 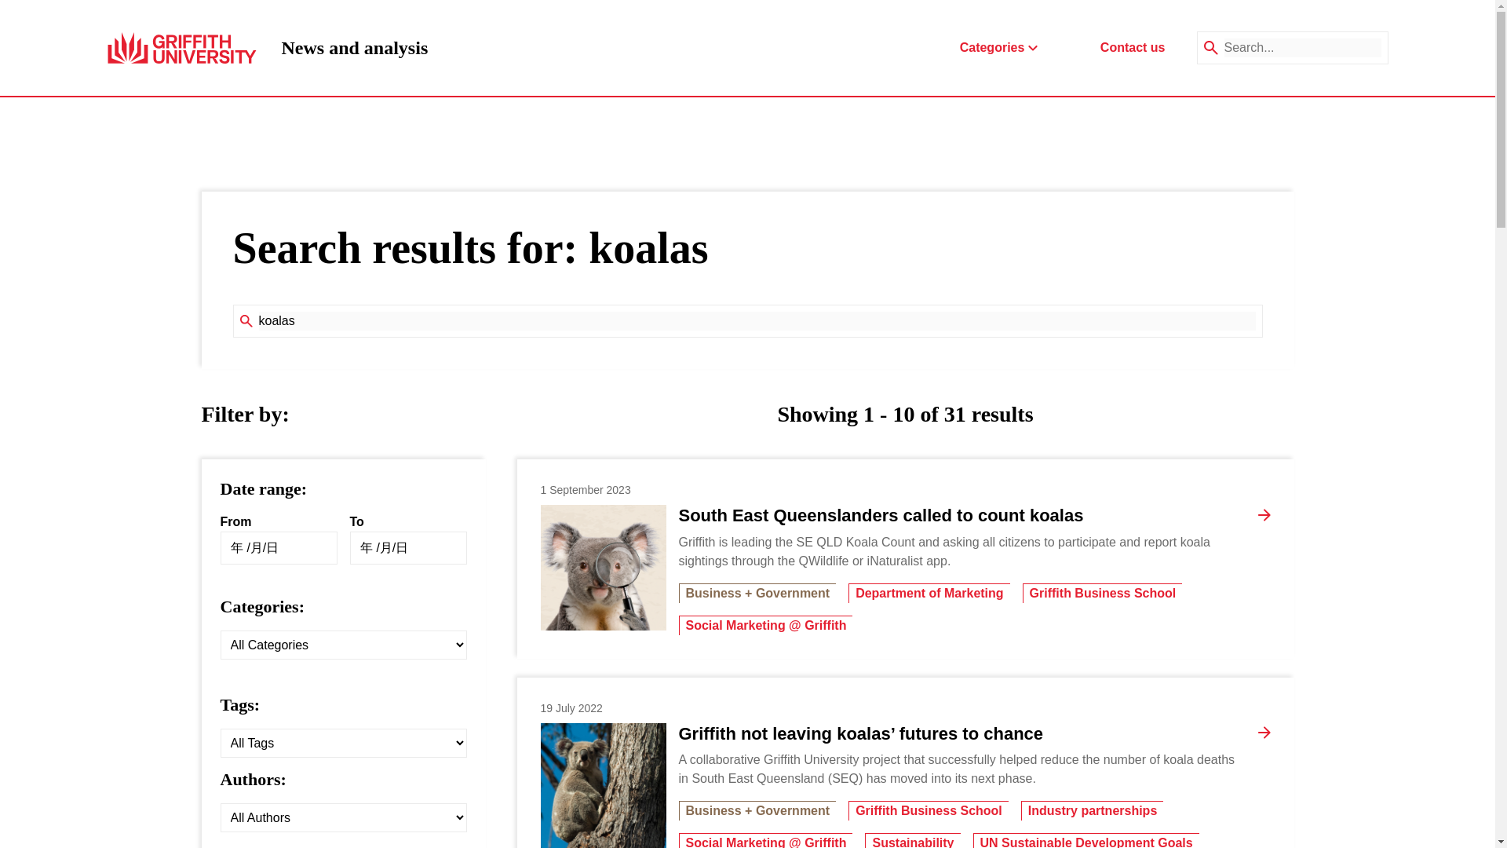 What do you see at coordinates (929, 593) in the screenshot?
I see `Department of Marketing` at bounding box center [929, 593].